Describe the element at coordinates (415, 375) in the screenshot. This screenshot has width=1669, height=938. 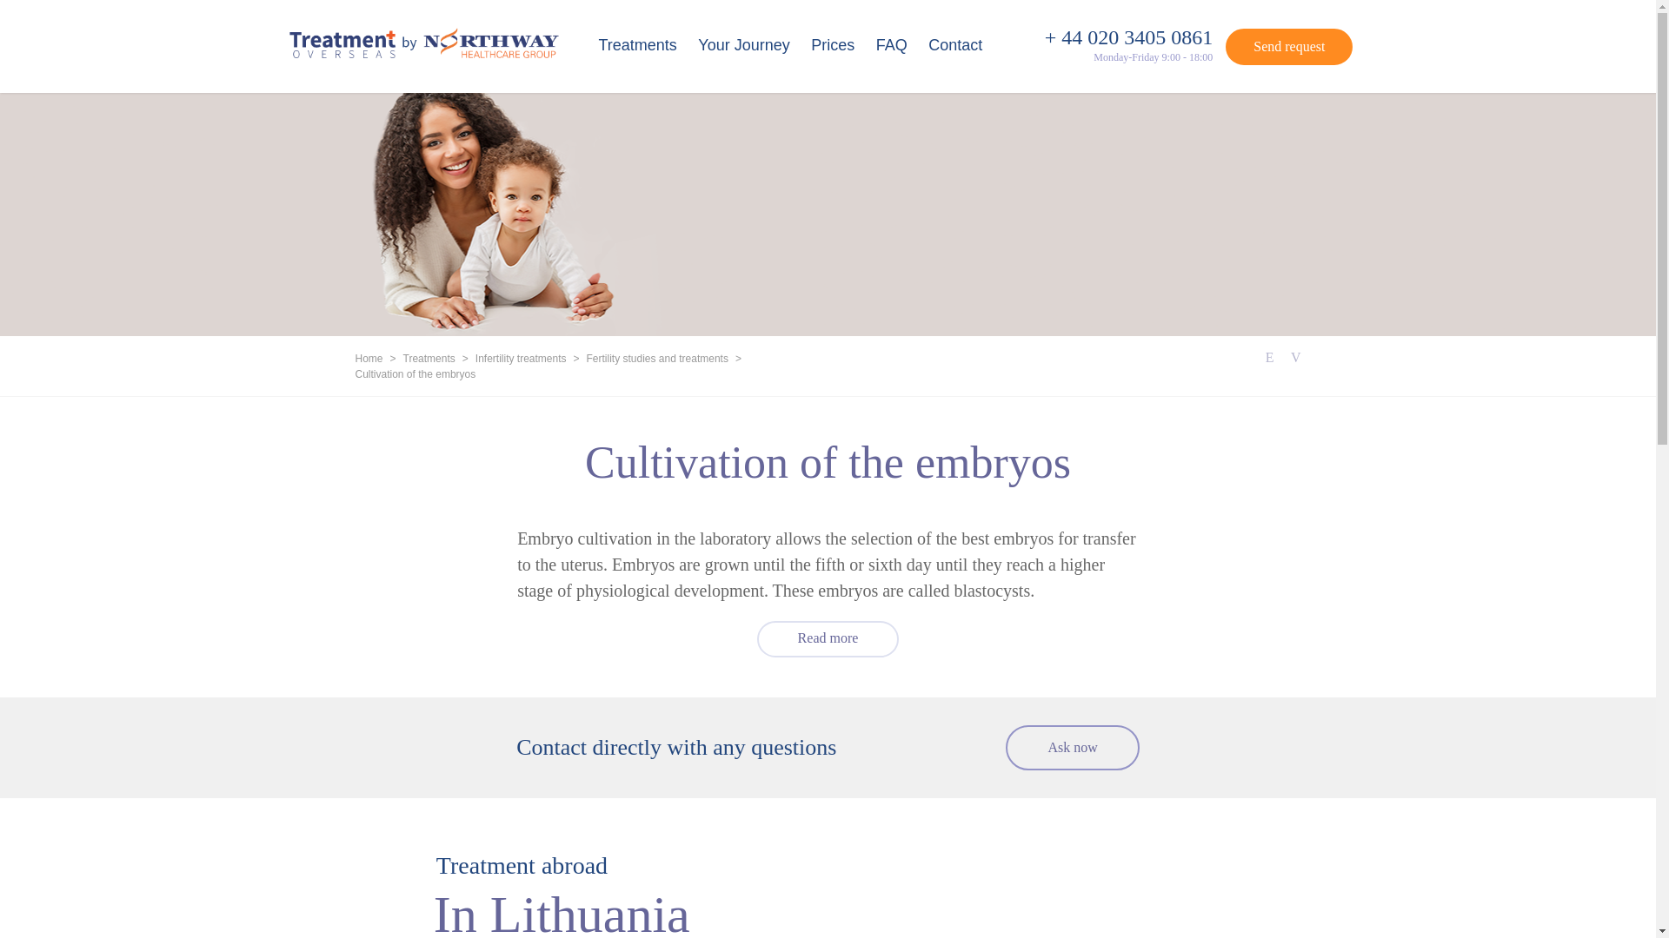
I see `Cultivation of the embryos` at that location.